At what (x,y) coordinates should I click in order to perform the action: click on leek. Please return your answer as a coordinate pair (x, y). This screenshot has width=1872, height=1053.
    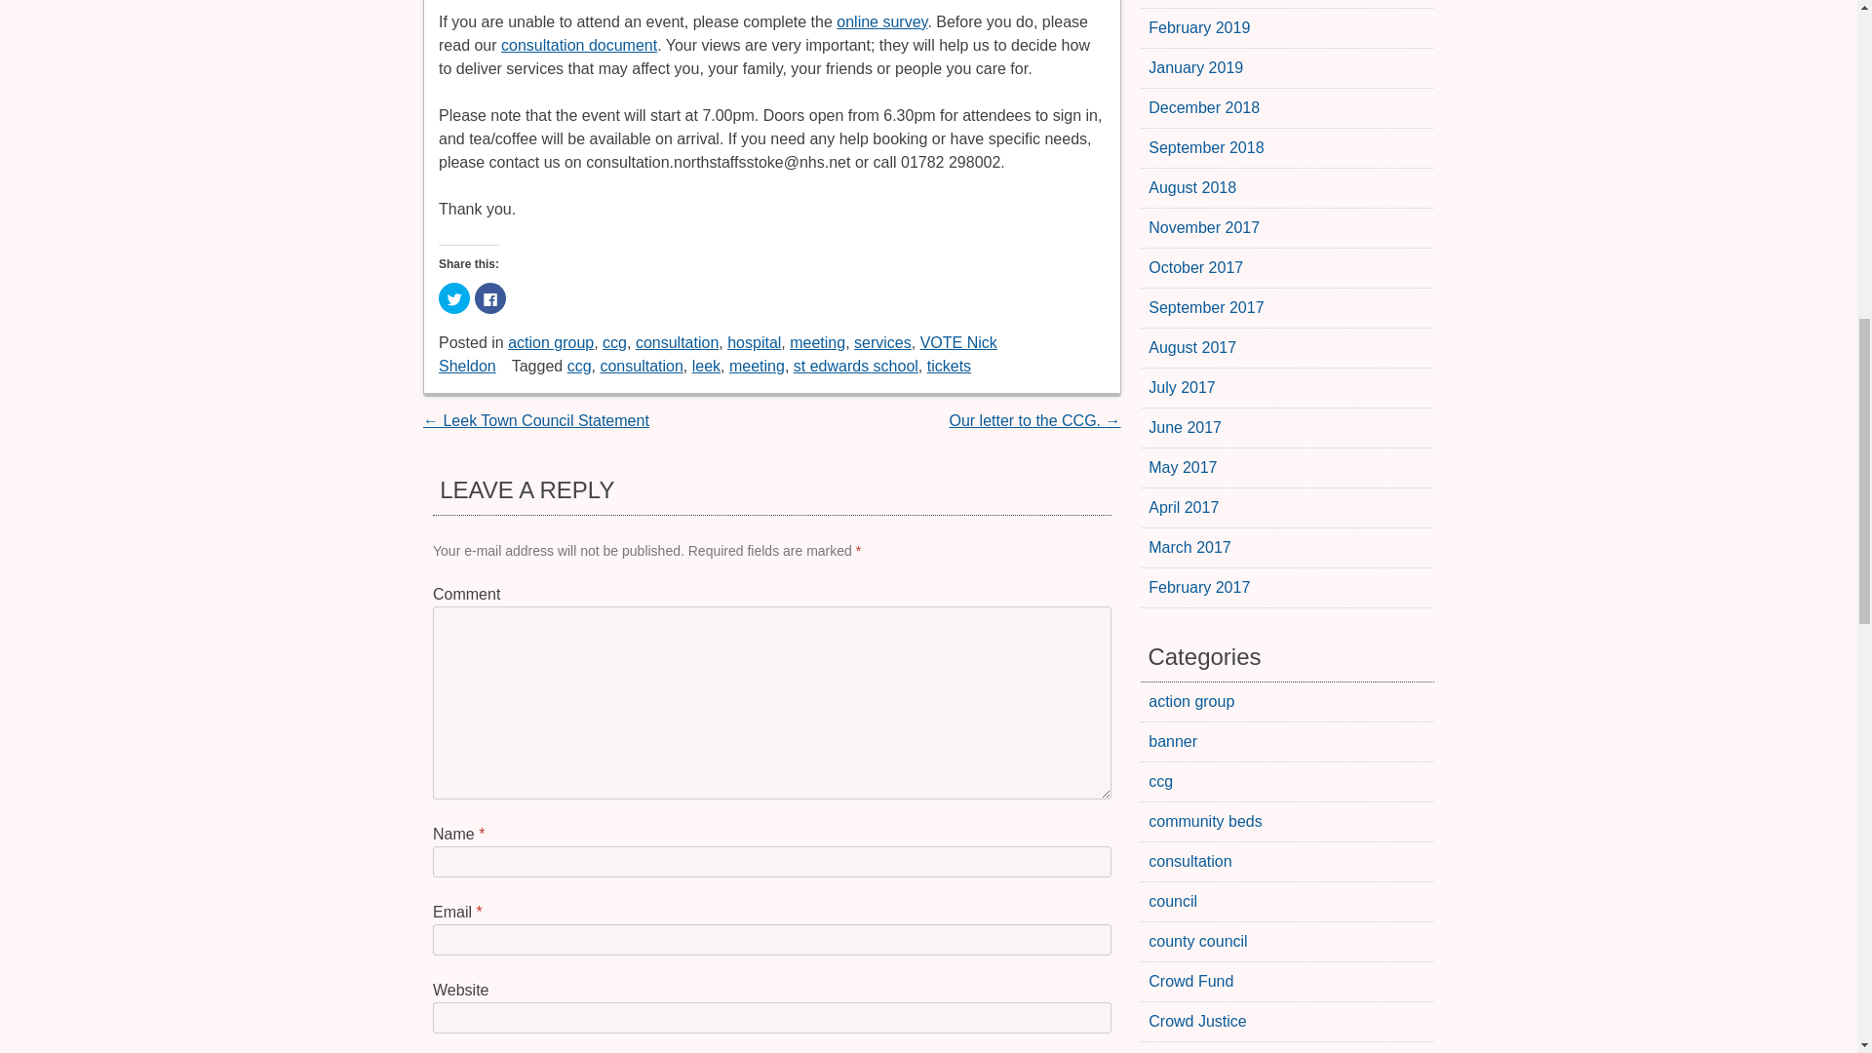
    Looking at the image, I should click on (706, 367).